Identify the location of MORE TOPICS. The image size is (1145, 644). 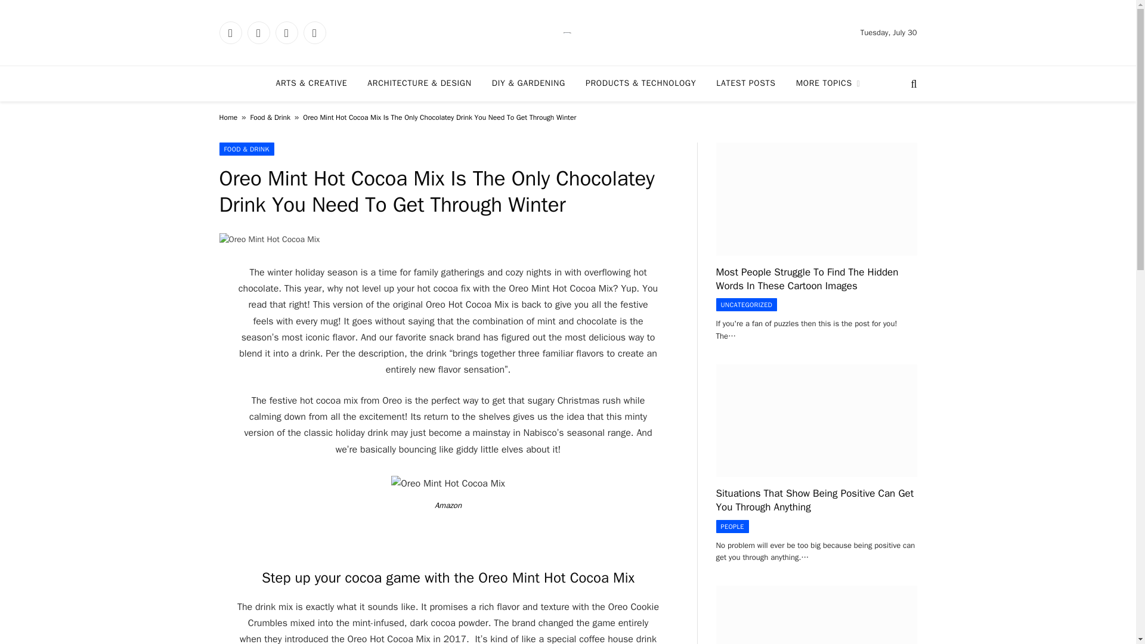
(828, 83).